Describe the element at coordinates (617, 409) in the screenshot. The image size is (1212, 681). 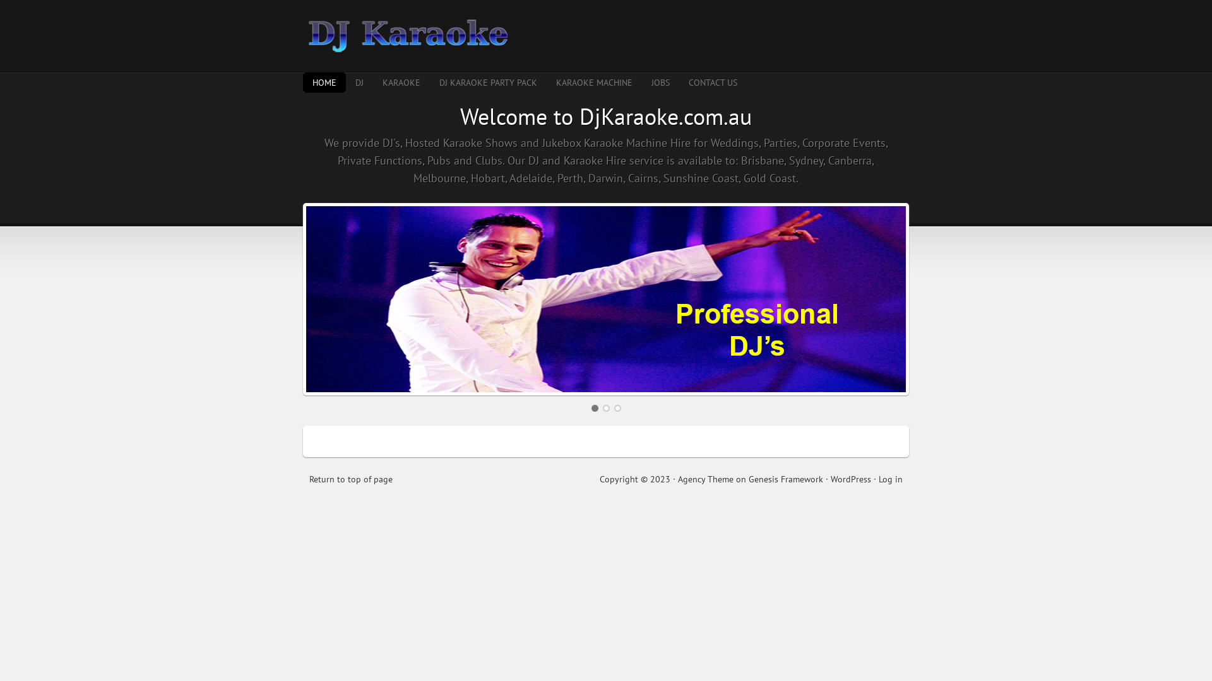
I see `3` at that location.